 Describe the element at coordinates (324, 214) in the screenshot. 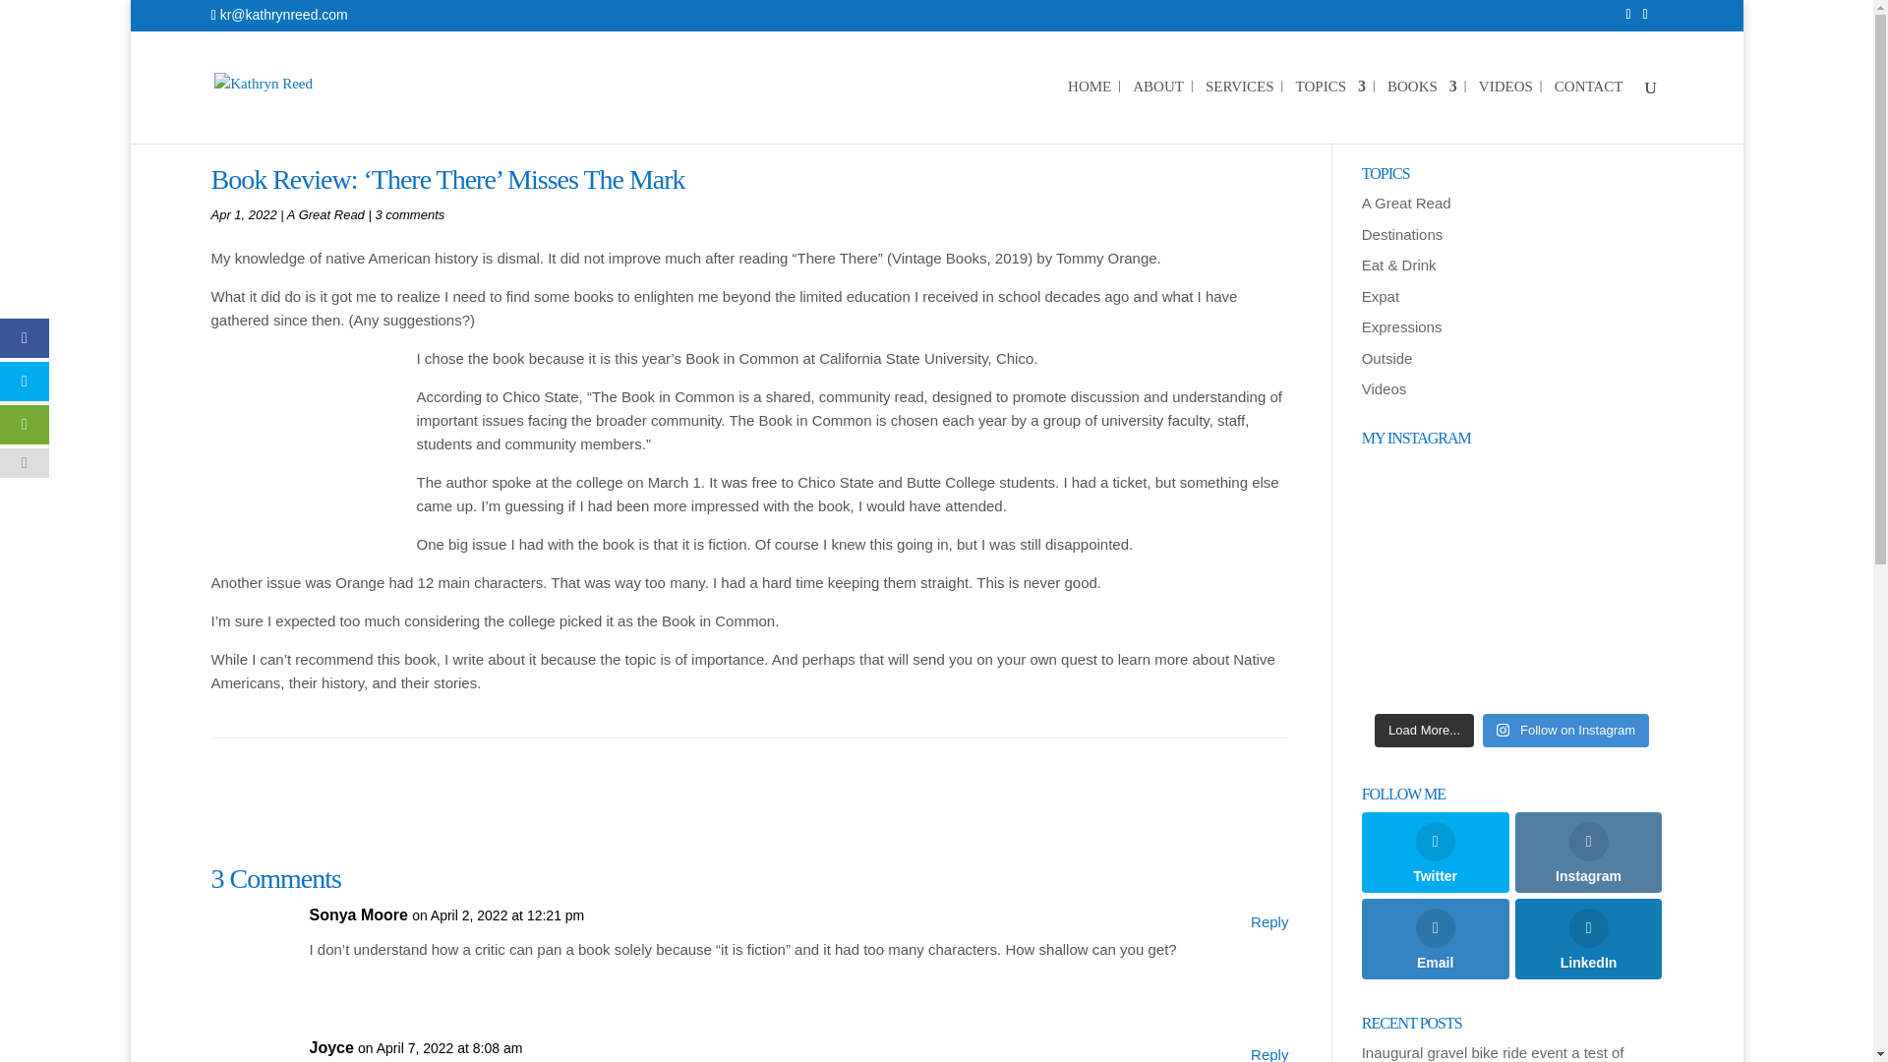

I see `A Great Read` at that location.